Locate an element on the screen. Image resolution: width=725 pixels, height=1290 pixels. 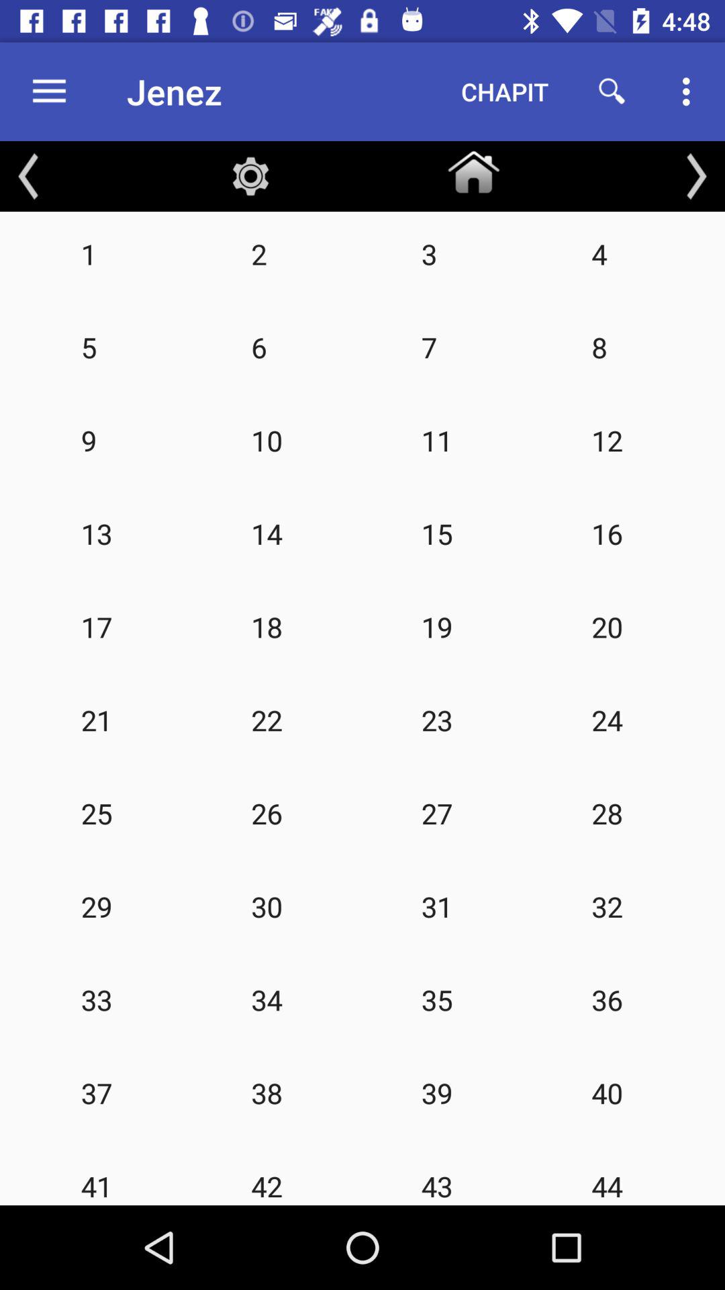
turn off the item above 2 icon is located at coordinates (250, 176).